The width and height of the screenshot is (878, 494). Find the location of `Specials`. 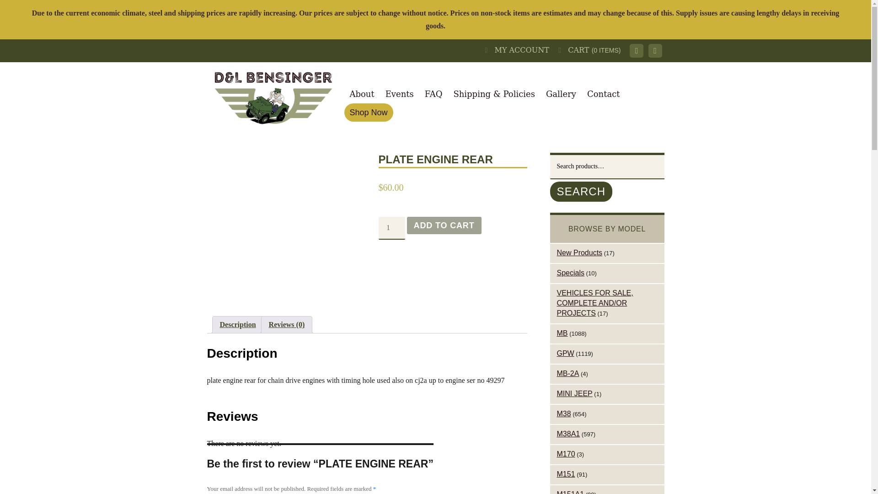

Specials is located at coordinates (571, 273).